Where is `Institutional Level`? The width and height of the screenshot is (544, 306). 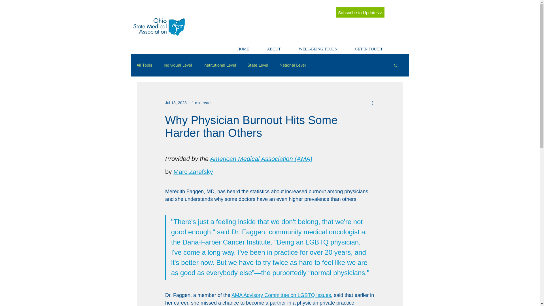 Institutional Level is located at coordinates (220, 65).